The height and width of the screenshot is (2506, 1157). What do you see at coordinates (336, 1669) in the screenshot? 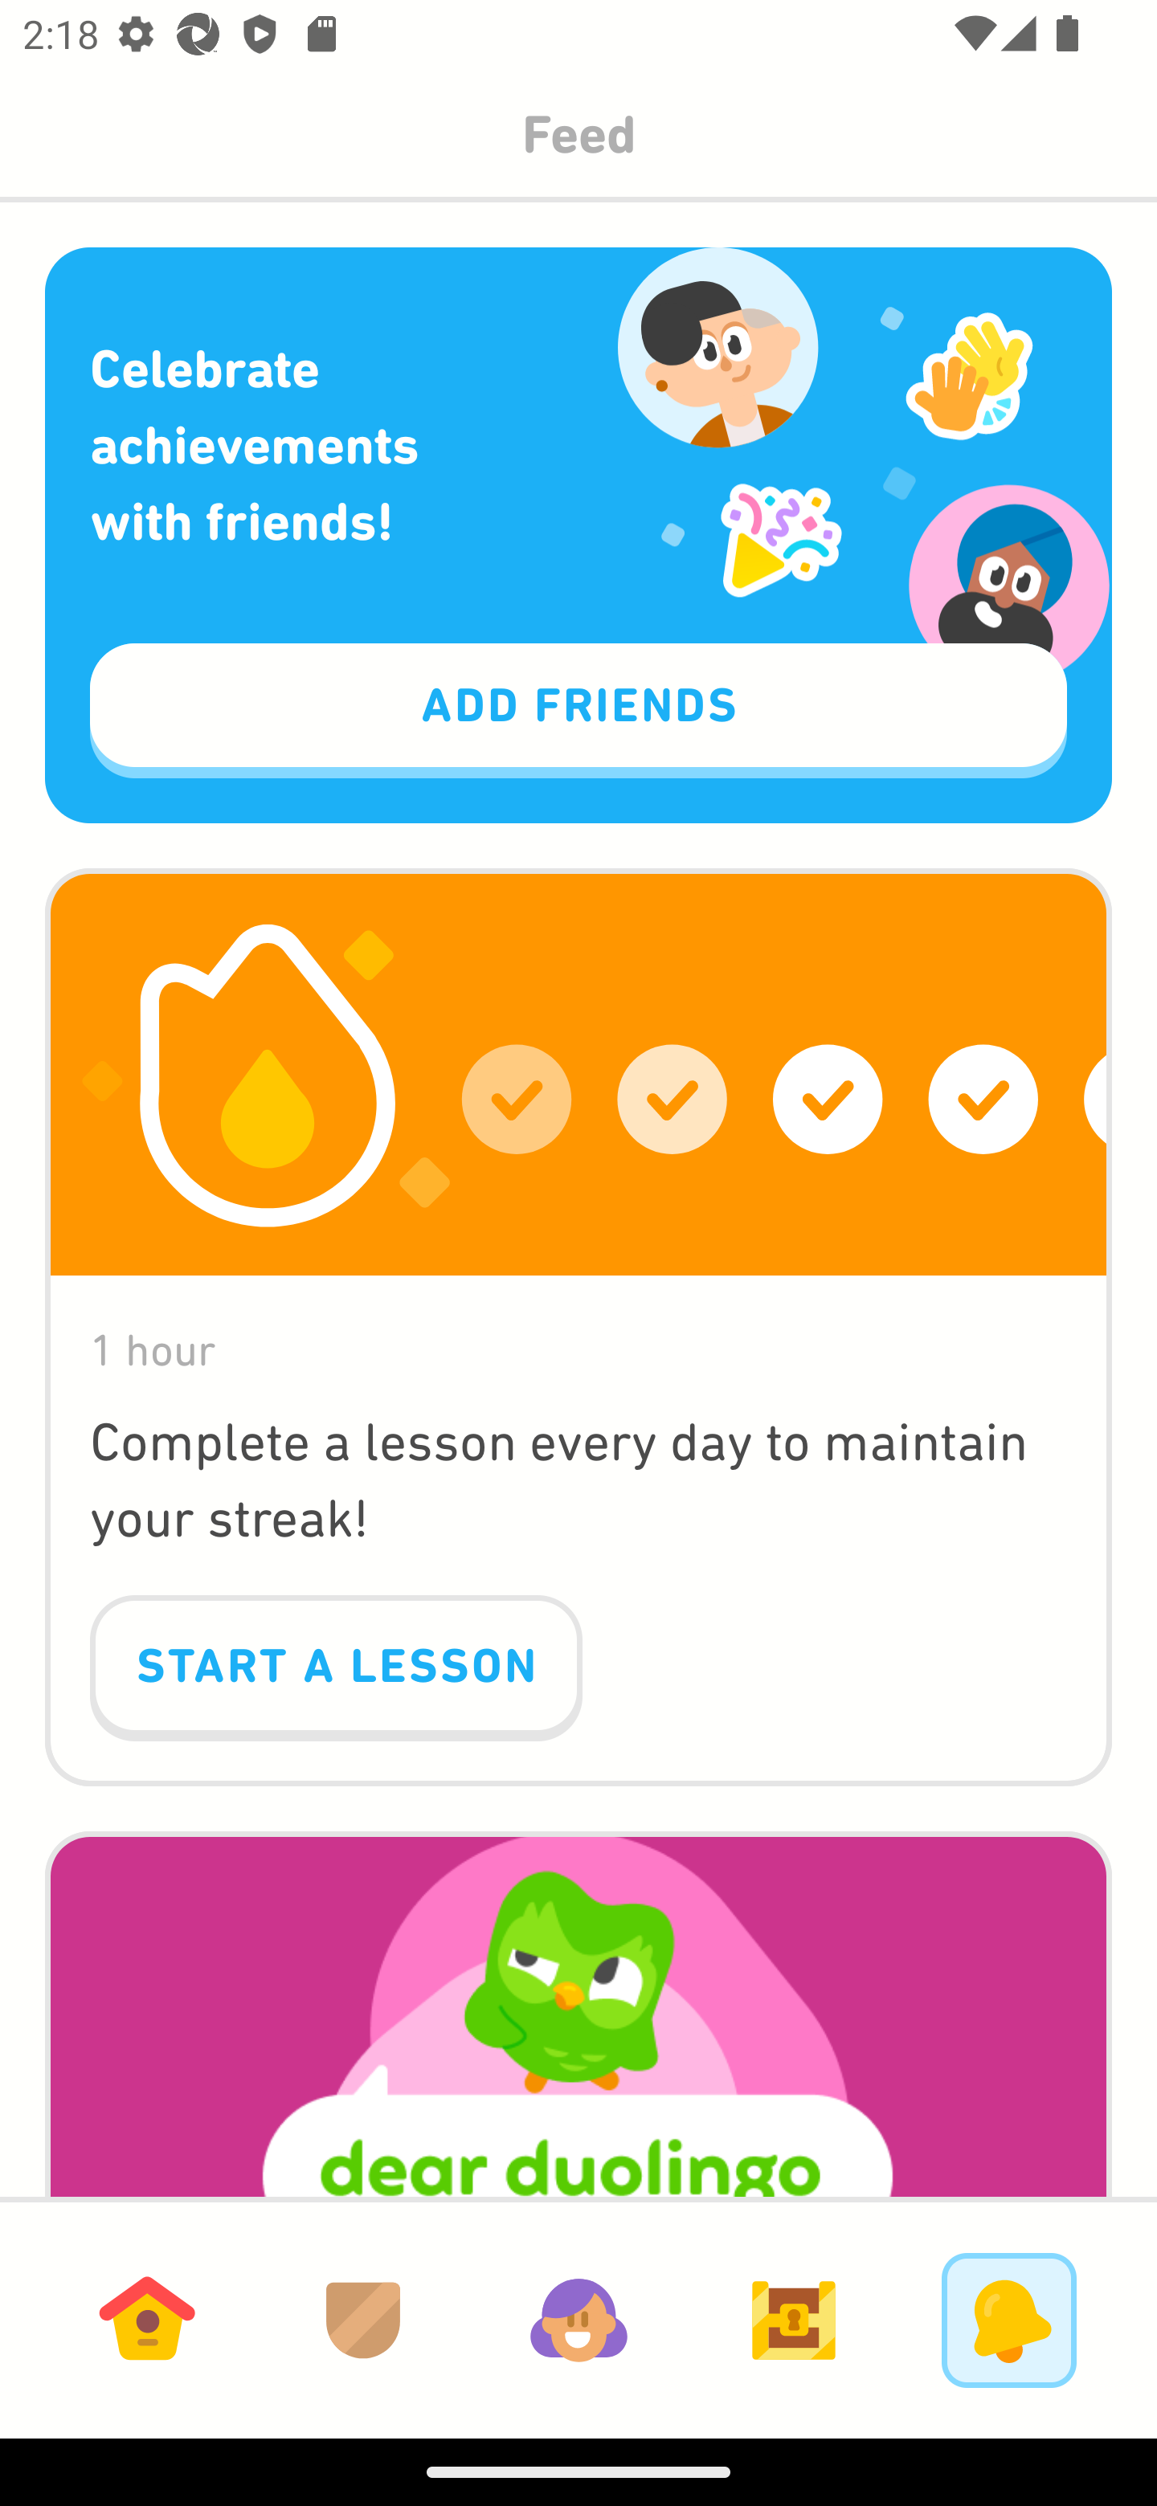
I see `START A LESSON` at bounding box center [336, 1669].